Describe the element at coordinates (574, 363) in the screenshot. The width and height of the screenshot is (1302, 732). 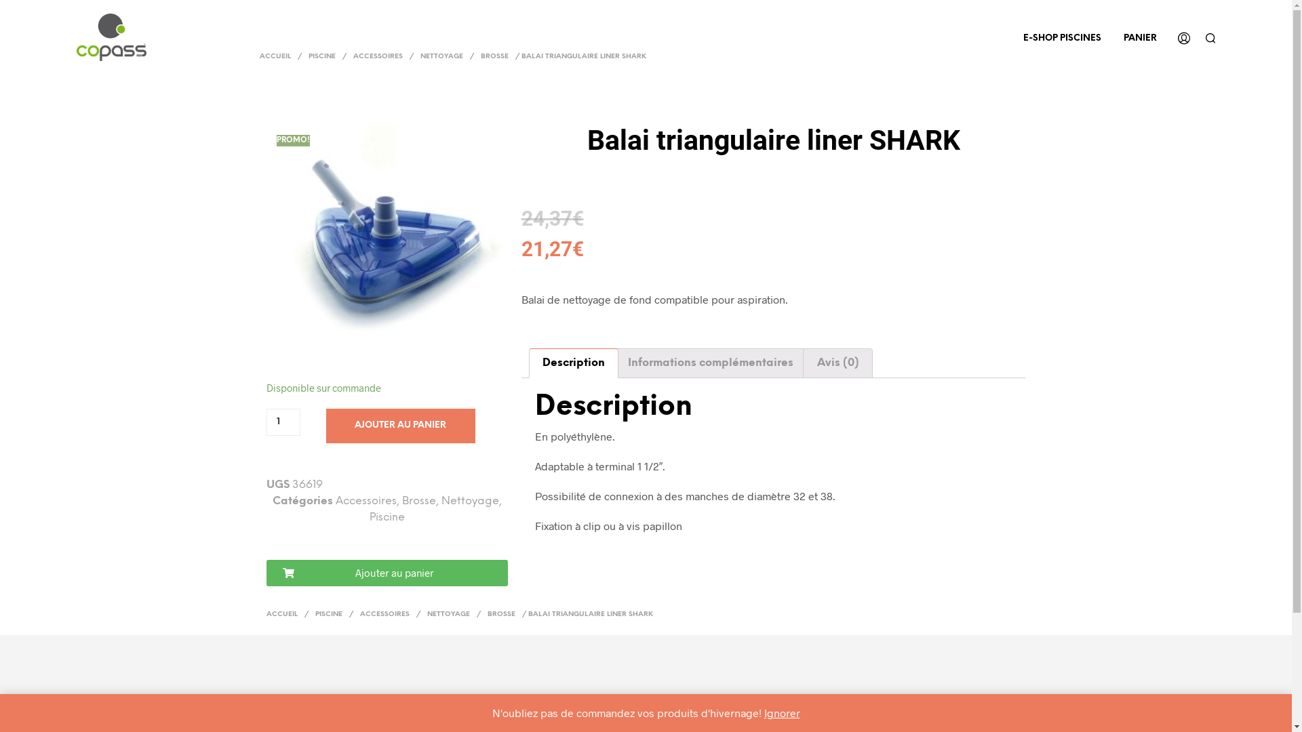
I see `Description` at that location.